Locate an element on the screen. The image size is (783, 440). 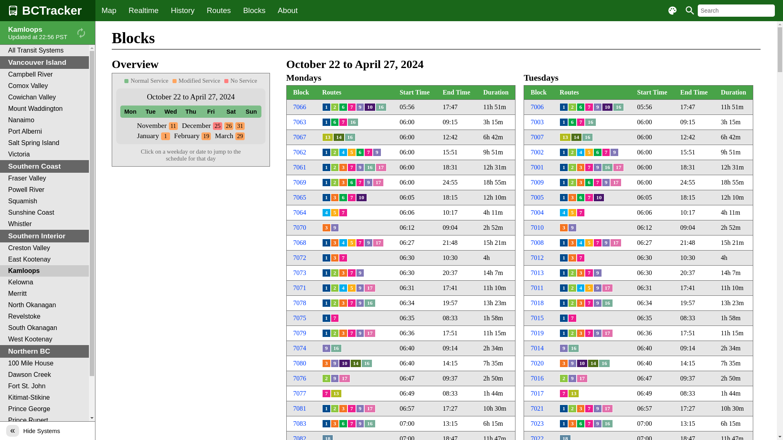
Kelowna is located at coordinates (44, 282).